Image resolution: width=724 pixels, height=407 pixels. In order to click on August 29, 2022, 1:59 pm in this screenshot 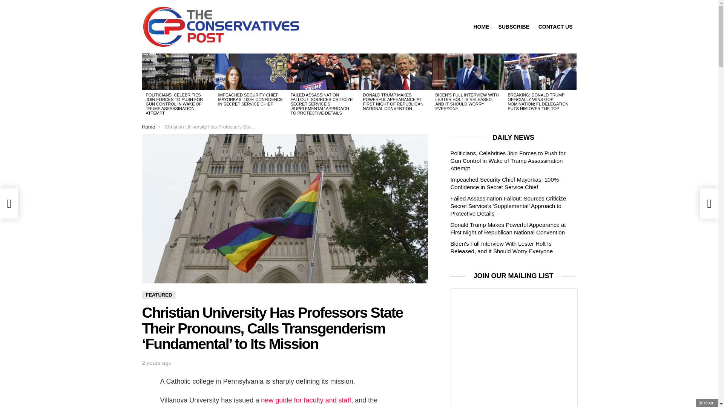, I will do `click(156, 363)`.